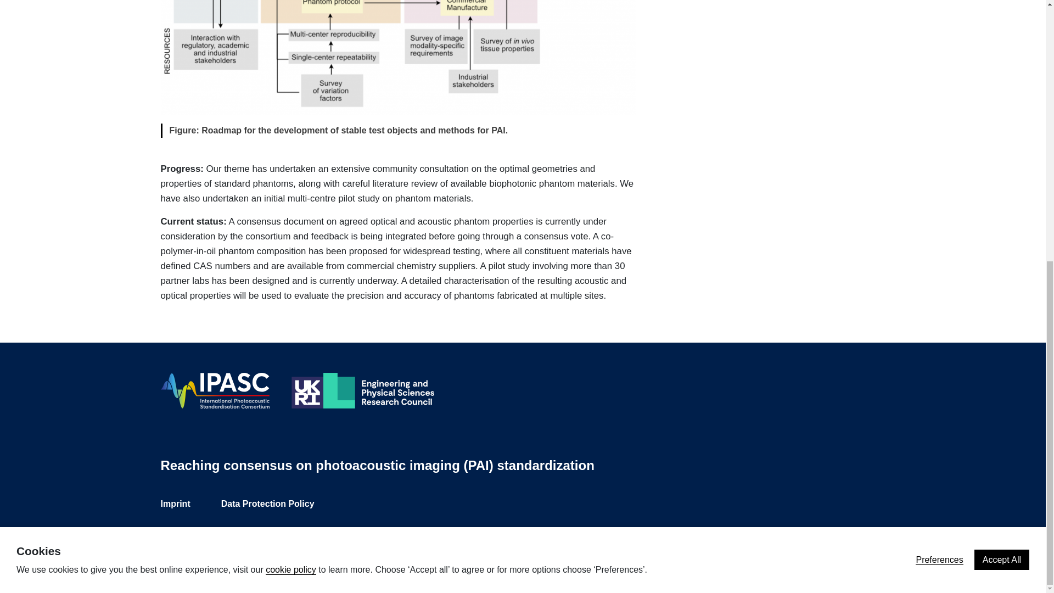  Describe the element at coordinates (268, 504) in the screenshot. I see `Data Protection Policy` at that location.